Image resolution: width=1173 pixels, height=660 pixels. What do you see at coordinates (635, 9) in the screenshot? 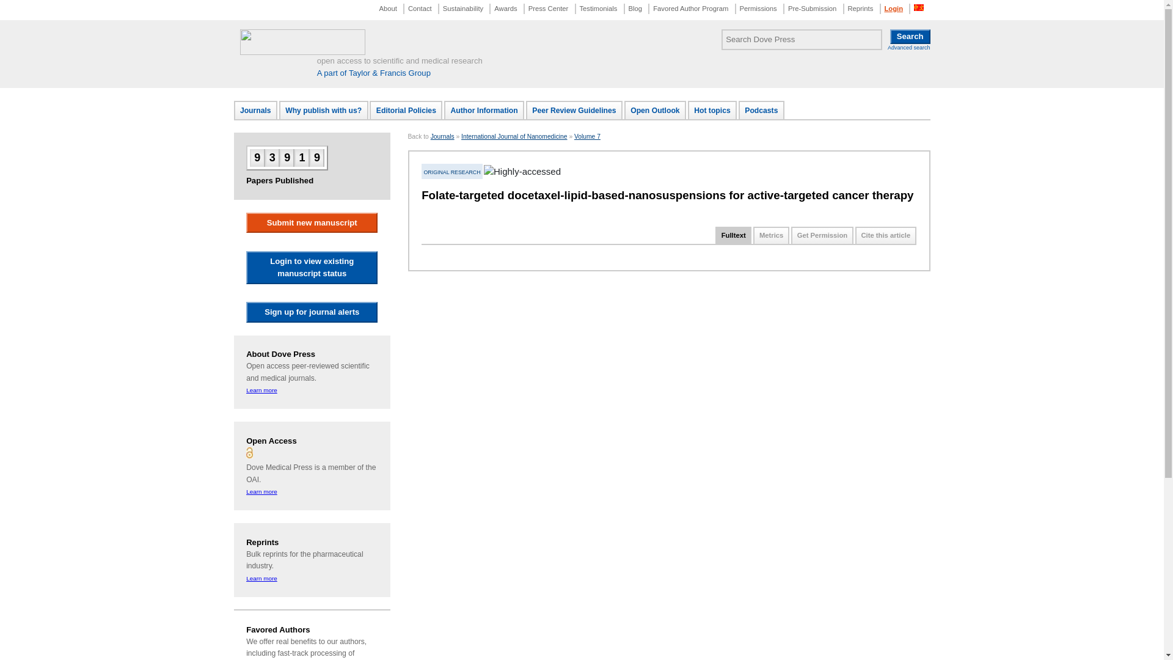
I see `Blog` at bounding box center [635, 9].